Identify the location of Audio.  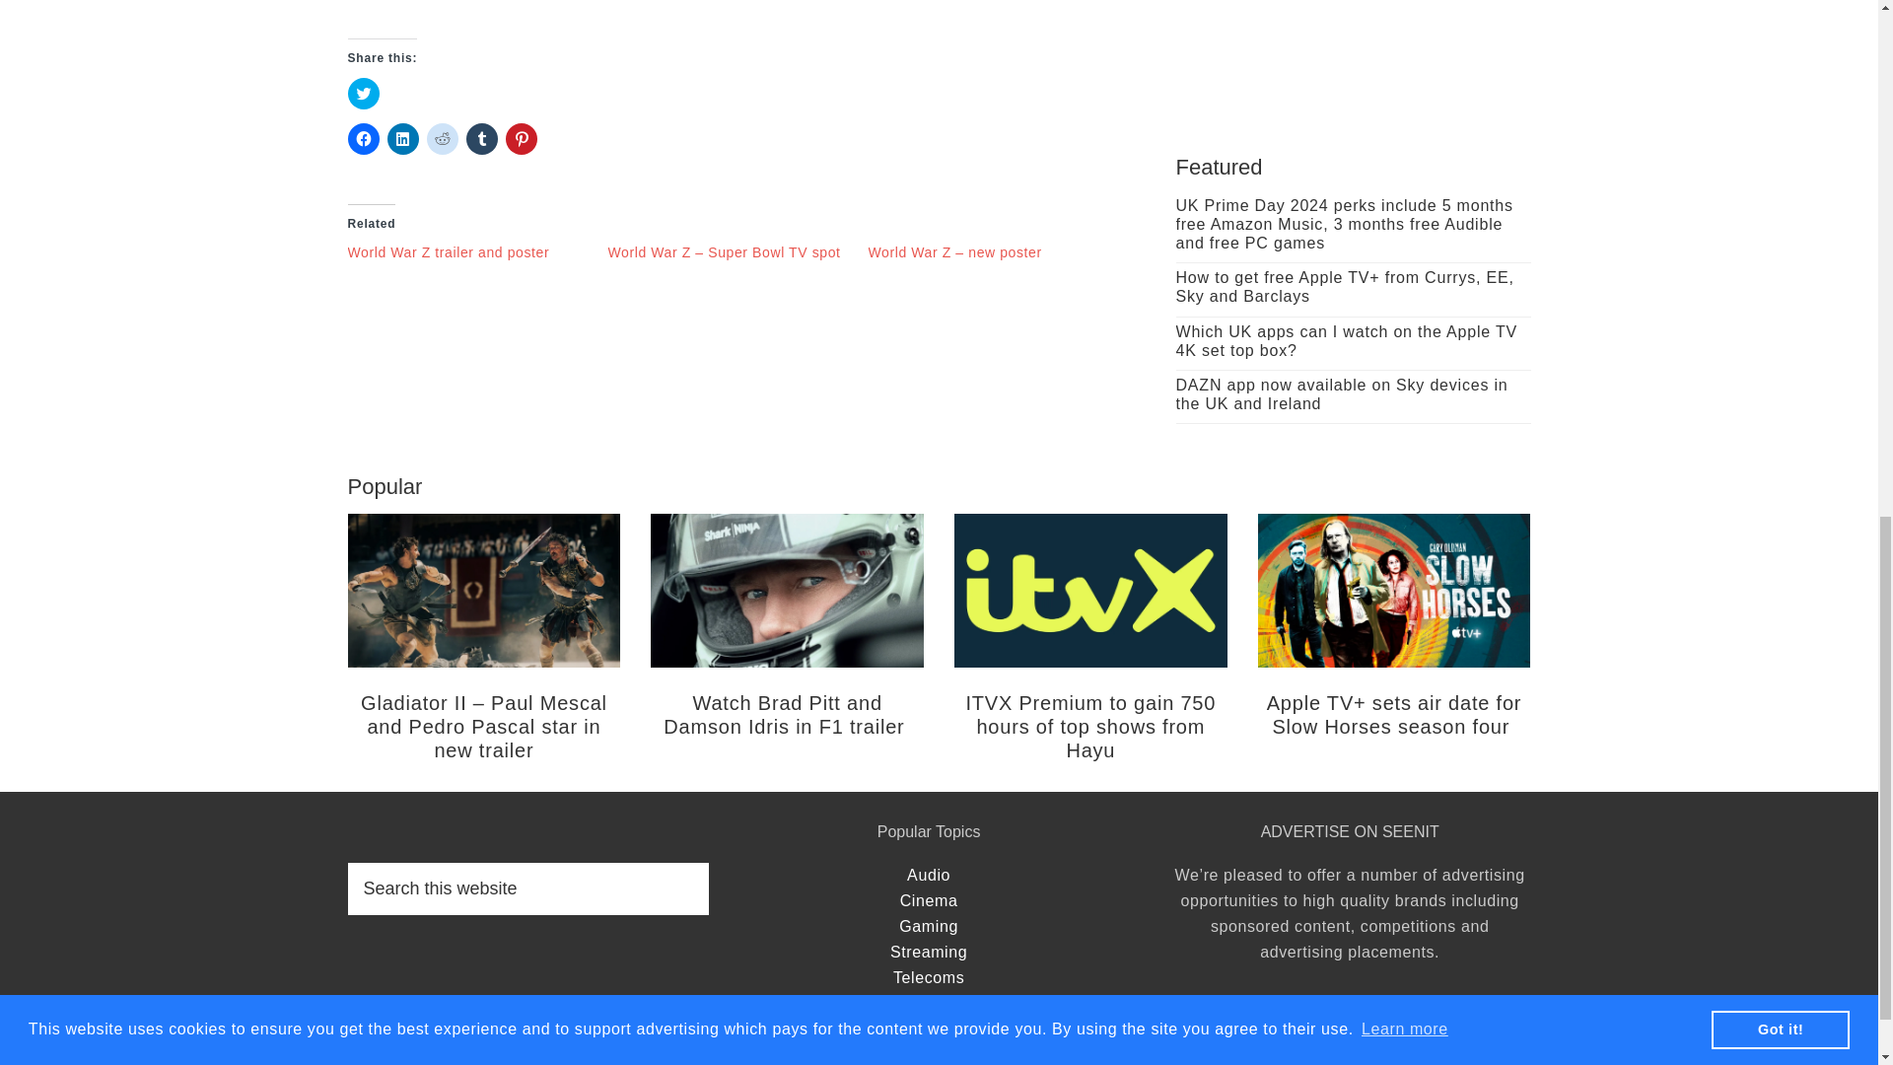
(928, 876).